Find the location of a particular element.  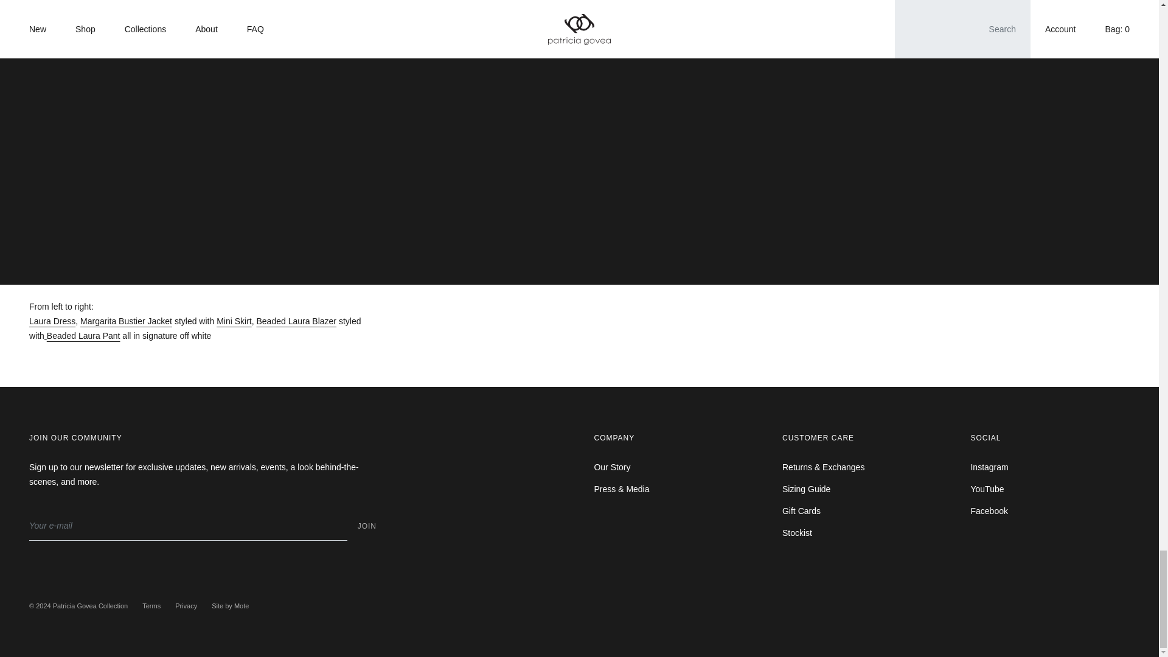

Beaded Laura Blazer is located at coordinates (296, 321).